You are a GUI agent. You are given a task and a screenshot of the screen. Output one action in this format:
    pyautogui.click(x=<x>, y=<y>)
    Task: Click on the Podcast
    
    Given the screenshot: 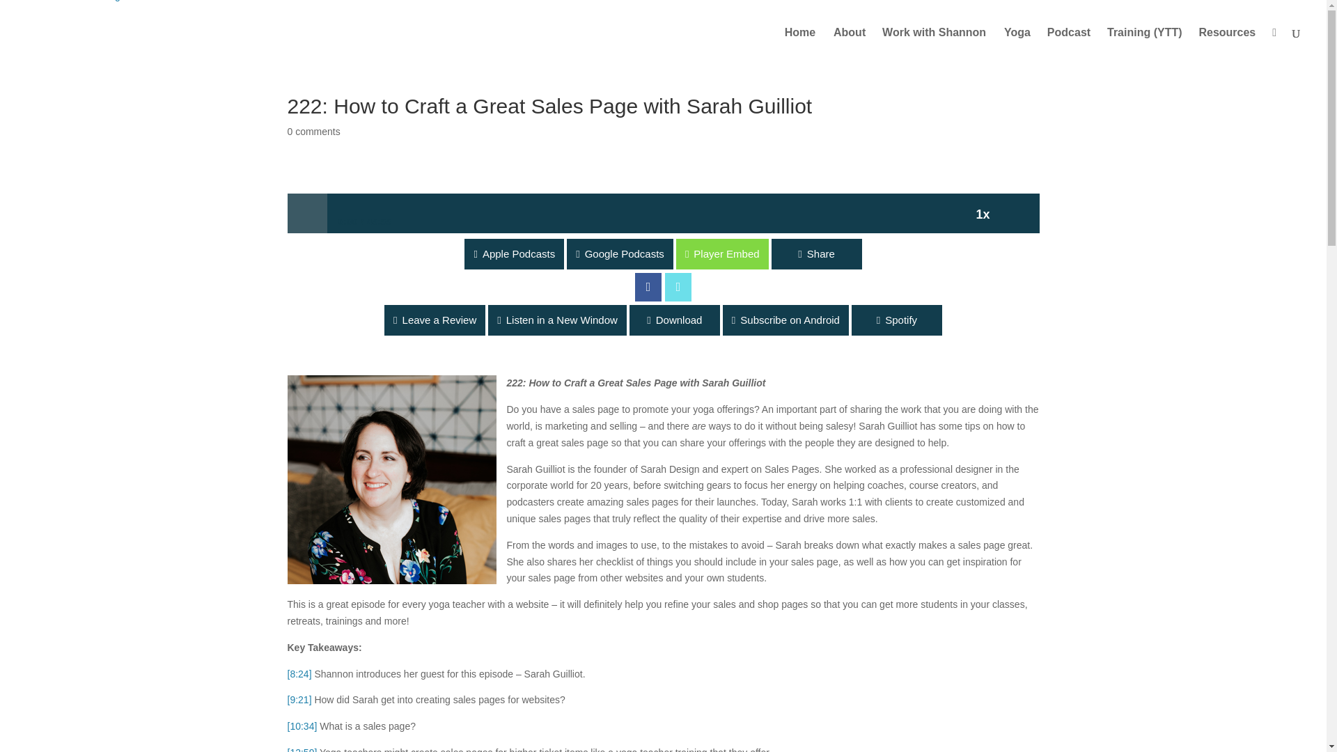 What is the action you would take?
    pyautogui.click(x=1075, y=46)
    